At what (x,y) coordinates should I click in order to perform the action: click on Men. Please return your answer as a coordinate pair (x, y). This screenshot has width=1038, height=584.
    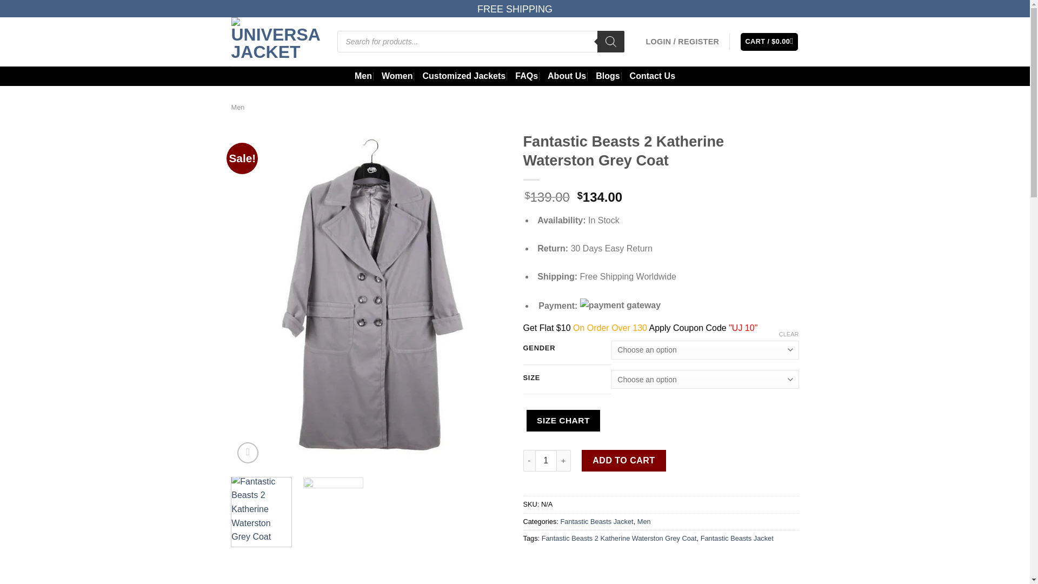
    Looking at the image, I should click on (643, 521).